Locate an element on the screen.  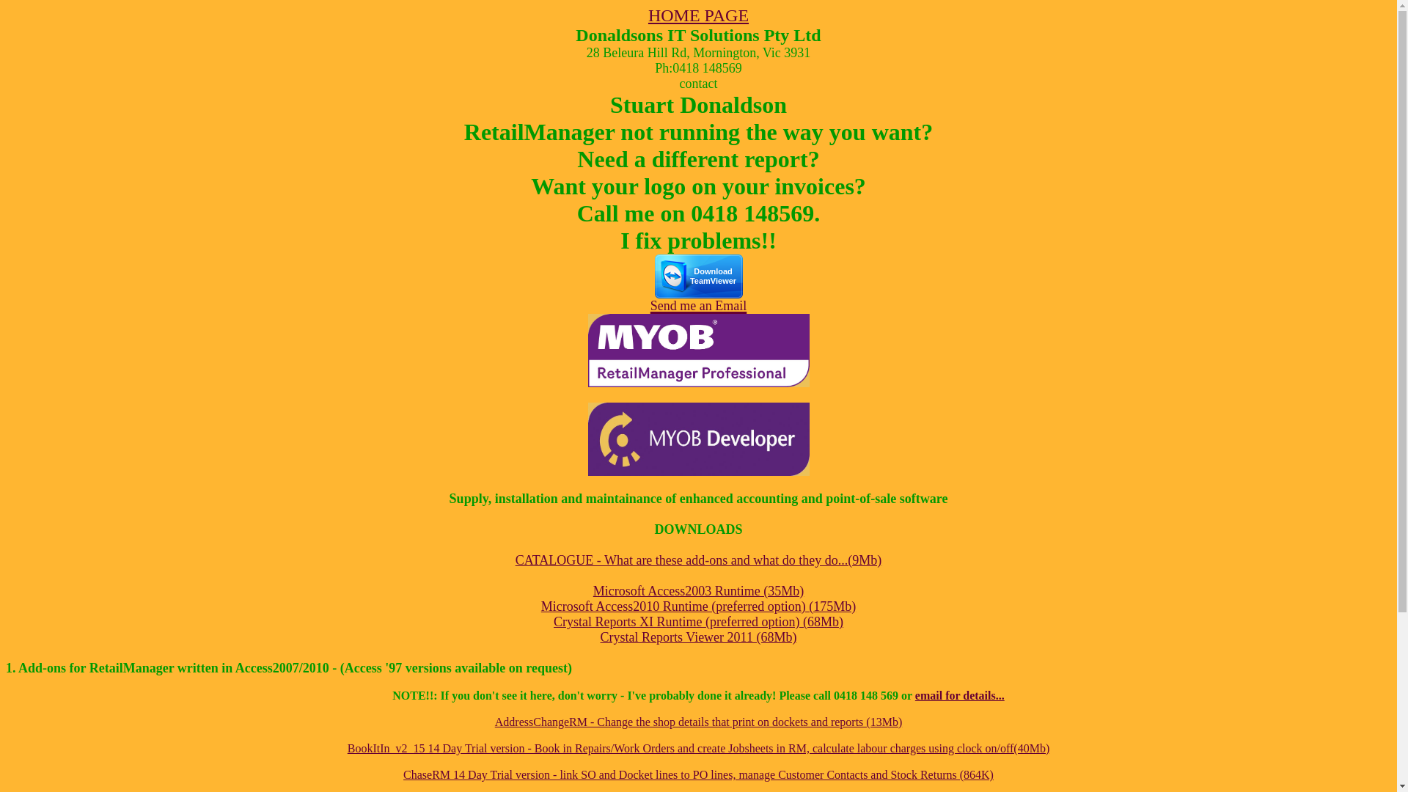
Download TeamViewer is located at coordinates (698, 290).